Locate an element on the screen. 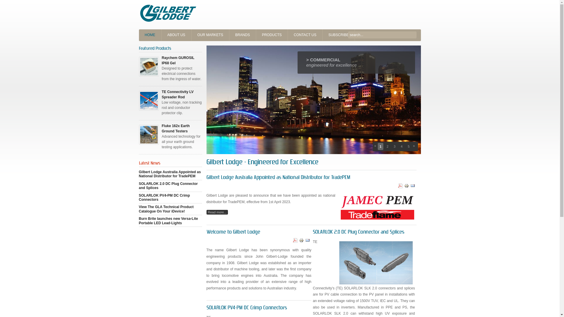  SOLARLOK 2.0 DC Plug Connector and Splices is located at coordinates (168, 186).